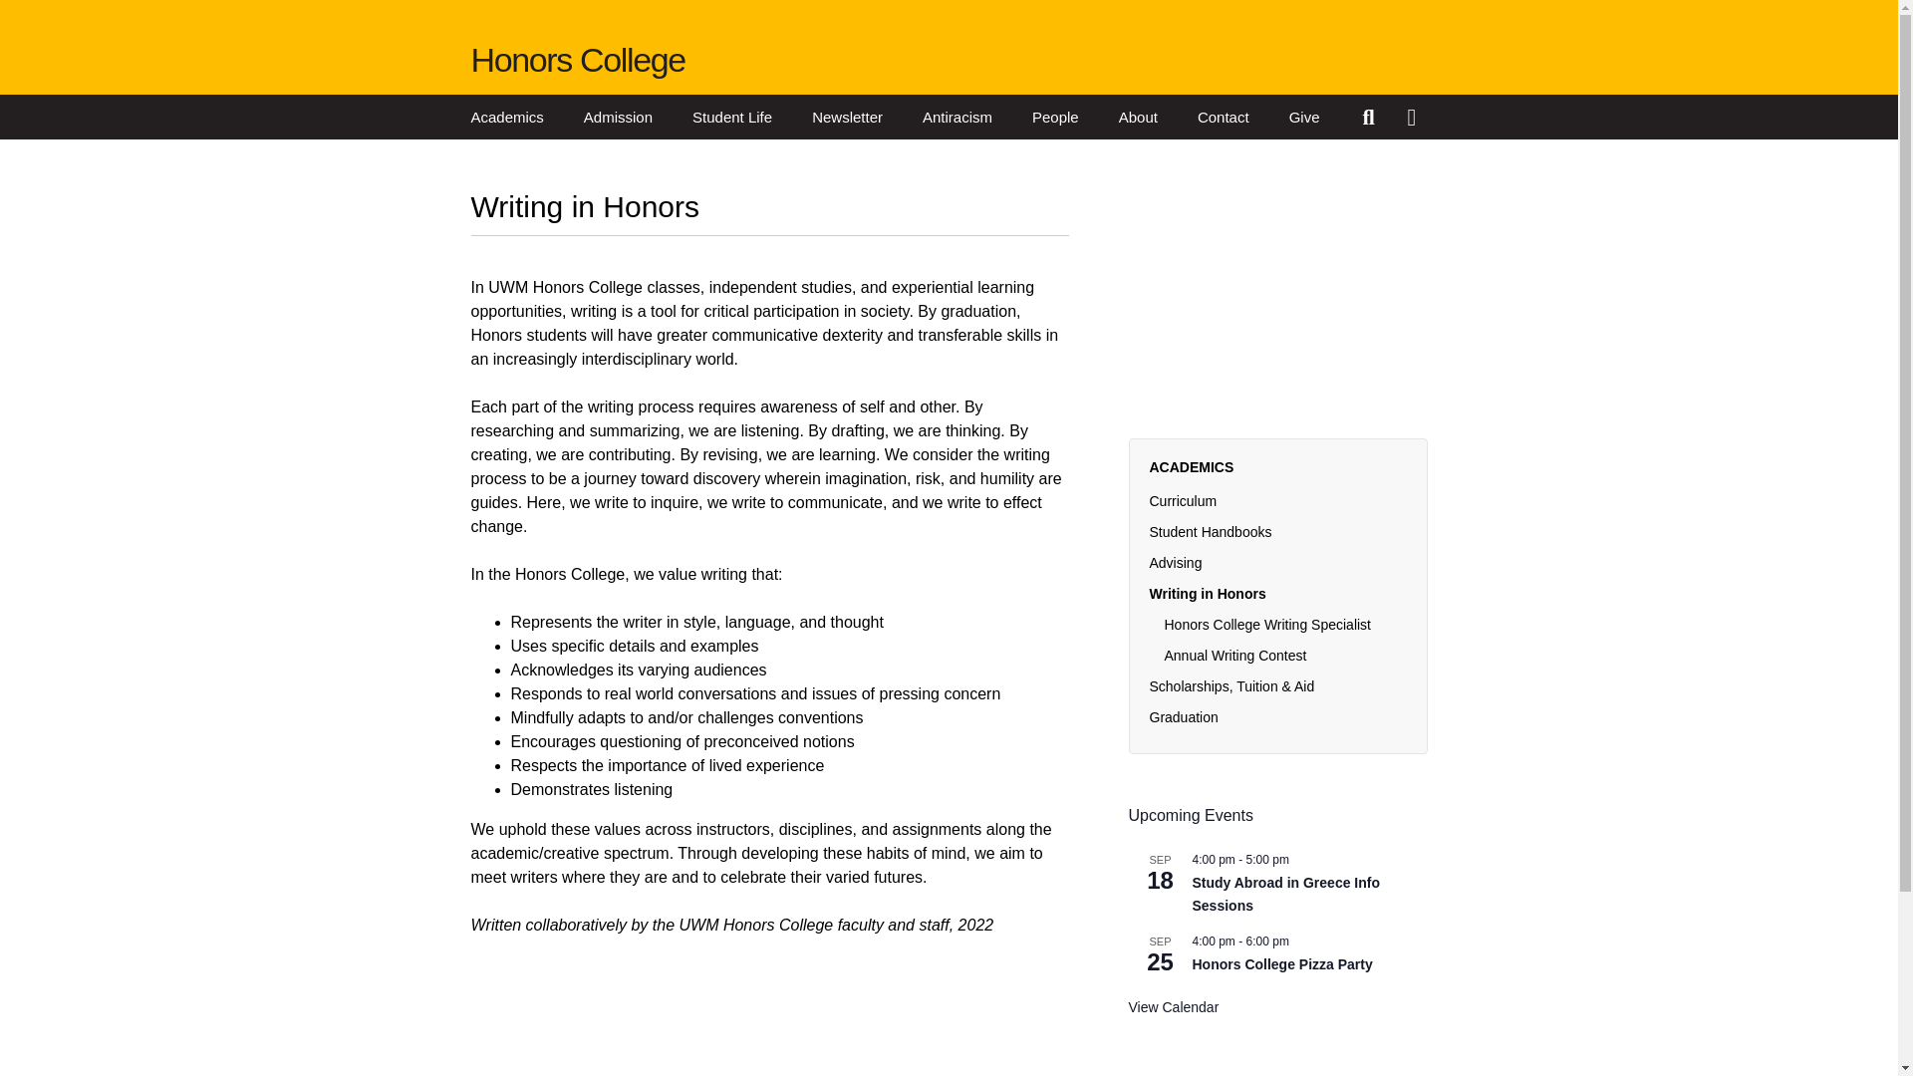 Image resolution: width=1913 pixels, height=1076 pixels. What do you see at coordinates (1285, 895) in the screenshot?
I see `Study Abroad in Greece Info Sessions` at bounding box center [1285, 895].